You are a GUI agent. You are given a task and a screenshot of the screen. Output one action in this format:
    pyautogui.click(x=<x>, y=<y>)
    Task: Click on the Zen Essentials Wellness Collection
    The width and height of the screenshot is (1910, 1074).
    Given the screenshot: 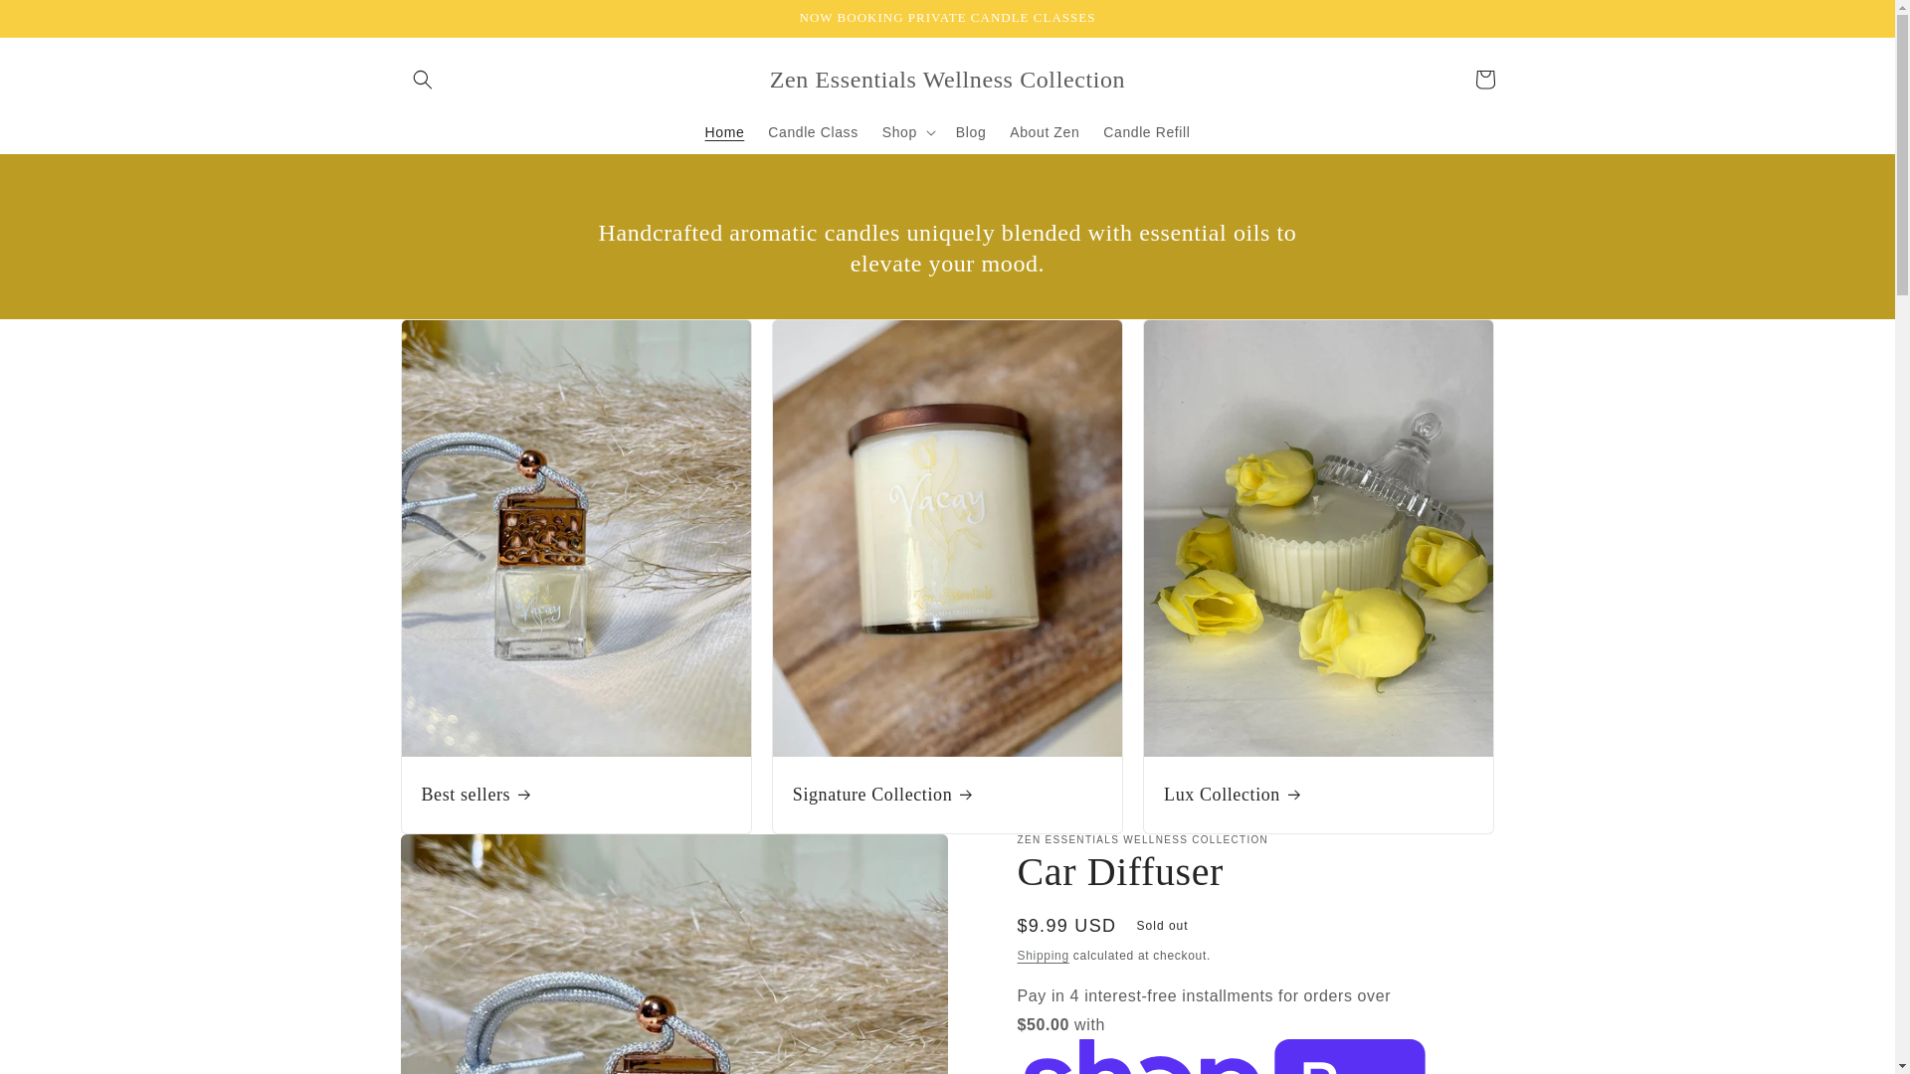 What is the action you would take?
    pyautogui.click(x=947, y=80)
    